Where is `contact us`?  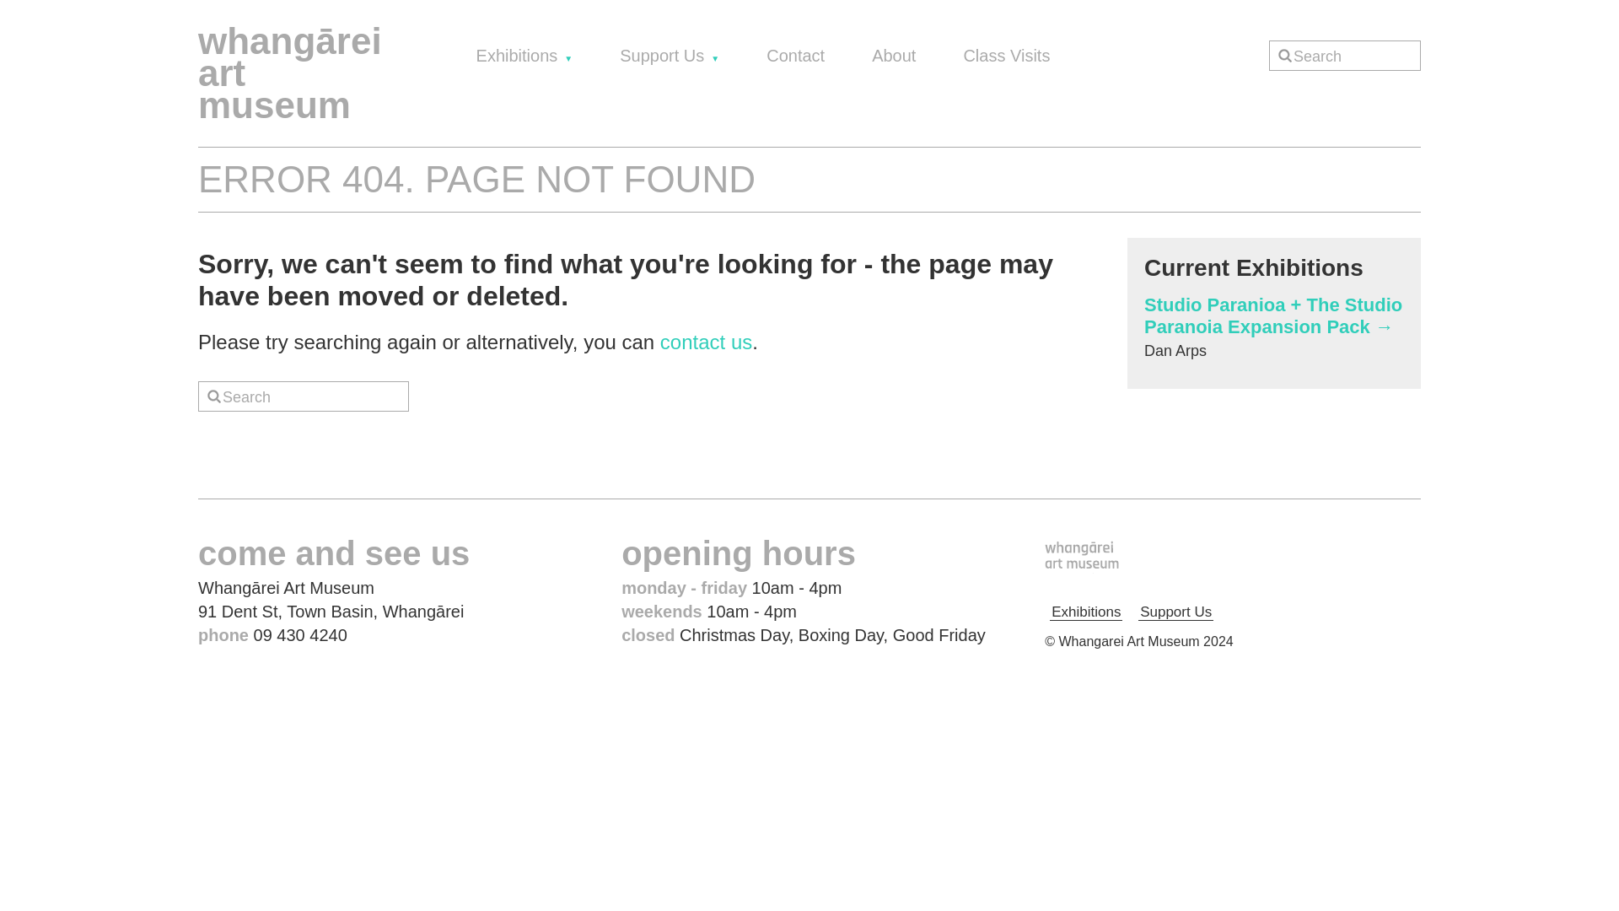 contact us is located at coordinates (707, 342).